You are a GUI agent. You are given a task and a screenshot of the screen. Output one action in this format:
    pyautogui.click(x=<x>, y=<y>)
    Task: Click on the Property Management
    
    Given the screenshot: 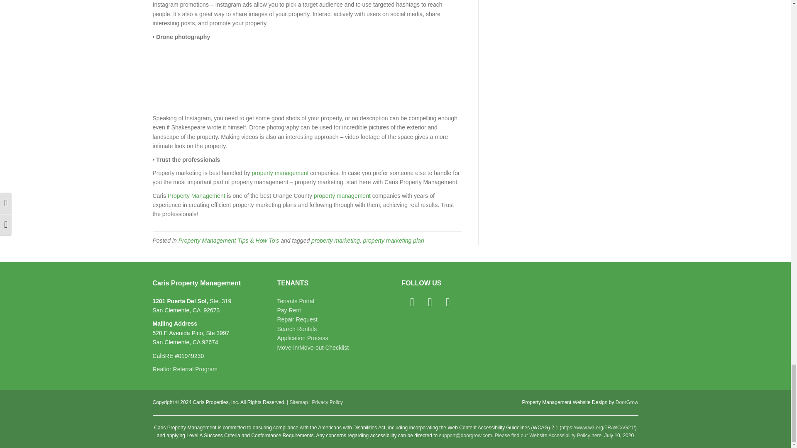 What is the action you would take?
    pyautogui.click(x=196, y=196)
    